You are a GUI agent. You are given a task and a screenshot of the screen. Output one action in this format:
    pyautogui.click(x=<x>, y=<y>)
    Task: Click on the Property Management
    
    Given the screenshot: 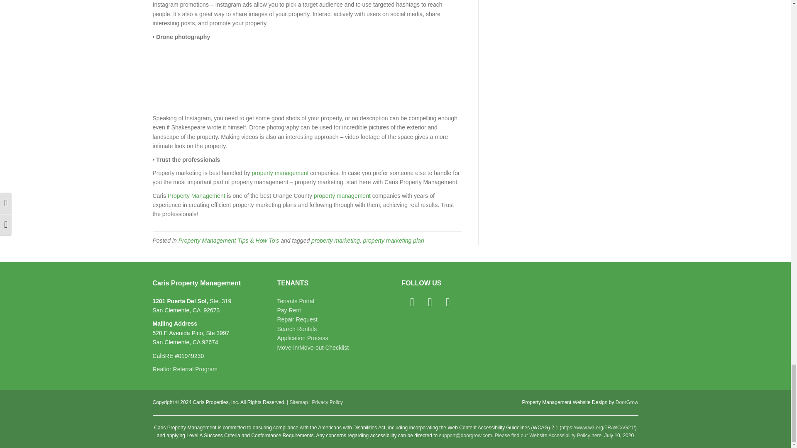 What is the action you would take?
    pyautogui.click(x=196, y=196)
    